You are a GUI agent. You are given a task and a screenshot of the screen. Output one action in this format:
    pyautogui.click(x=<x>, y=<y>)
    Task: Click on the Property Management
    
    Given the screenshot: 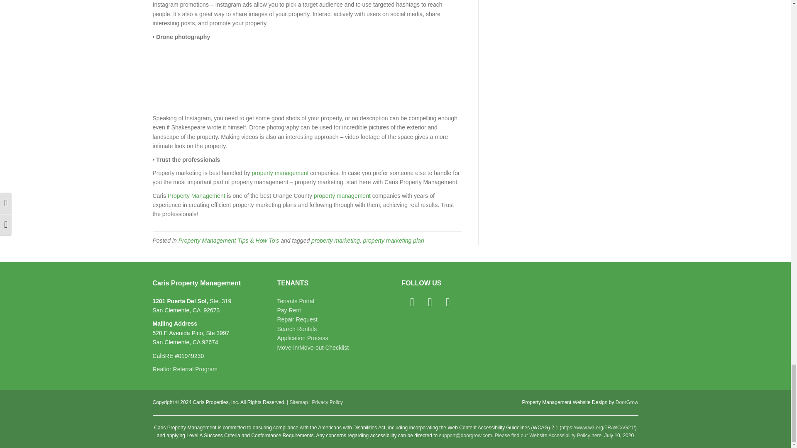 What is the action you would take?
    pyautogui.click(x=196, y=196)
    